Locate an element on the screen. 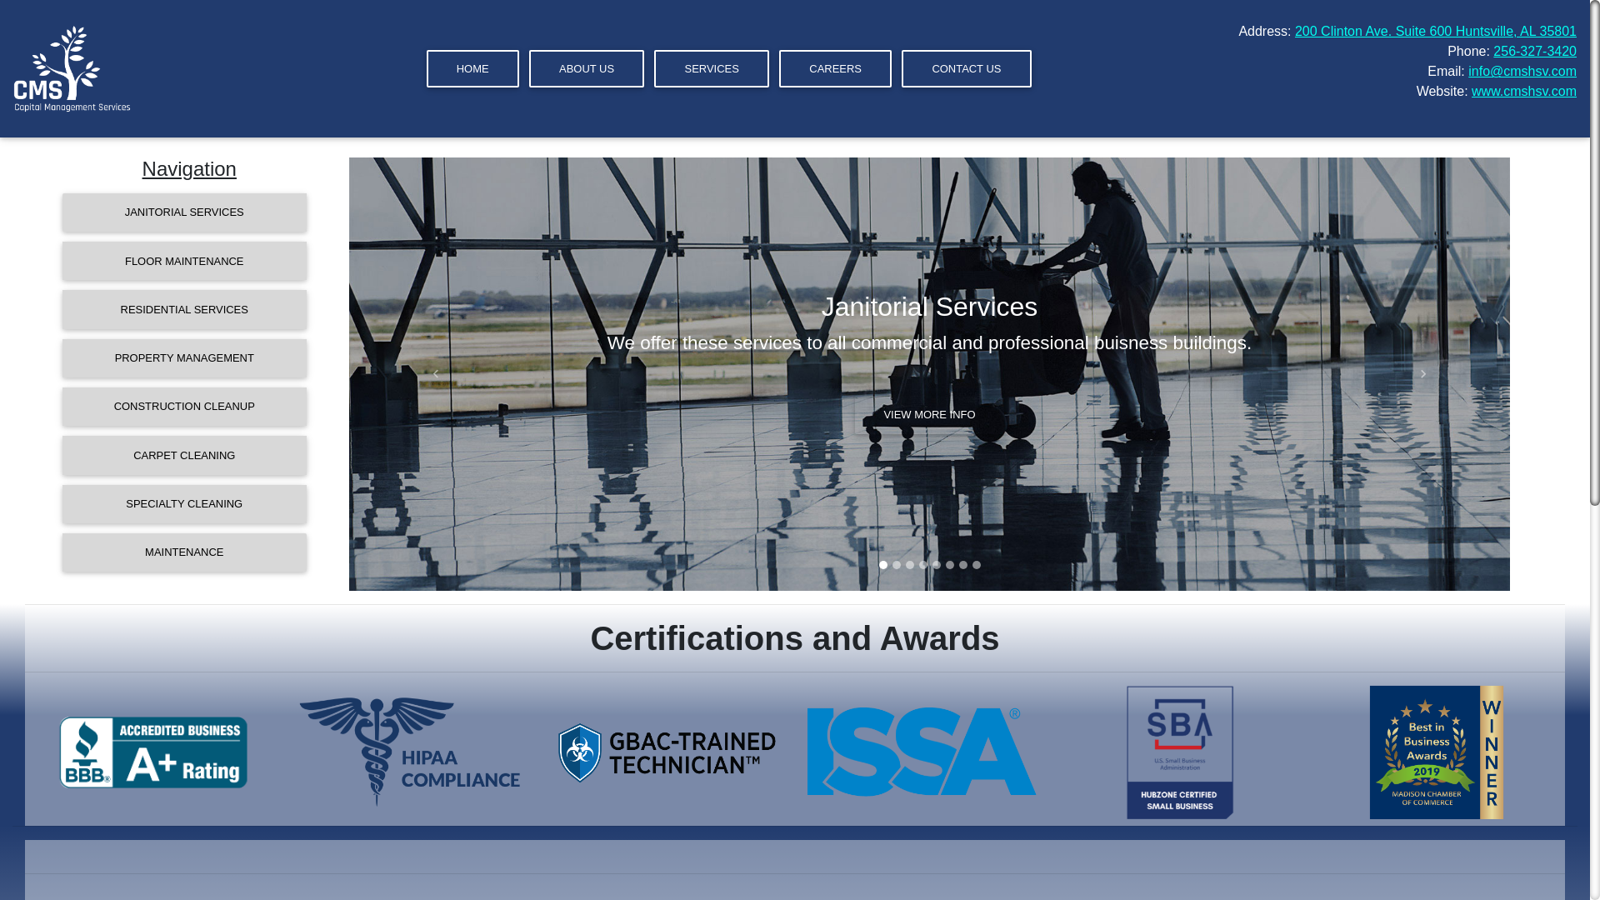 The image size is (1600, 900). VIEW MORE INFO is located at coordinates (929, 441).